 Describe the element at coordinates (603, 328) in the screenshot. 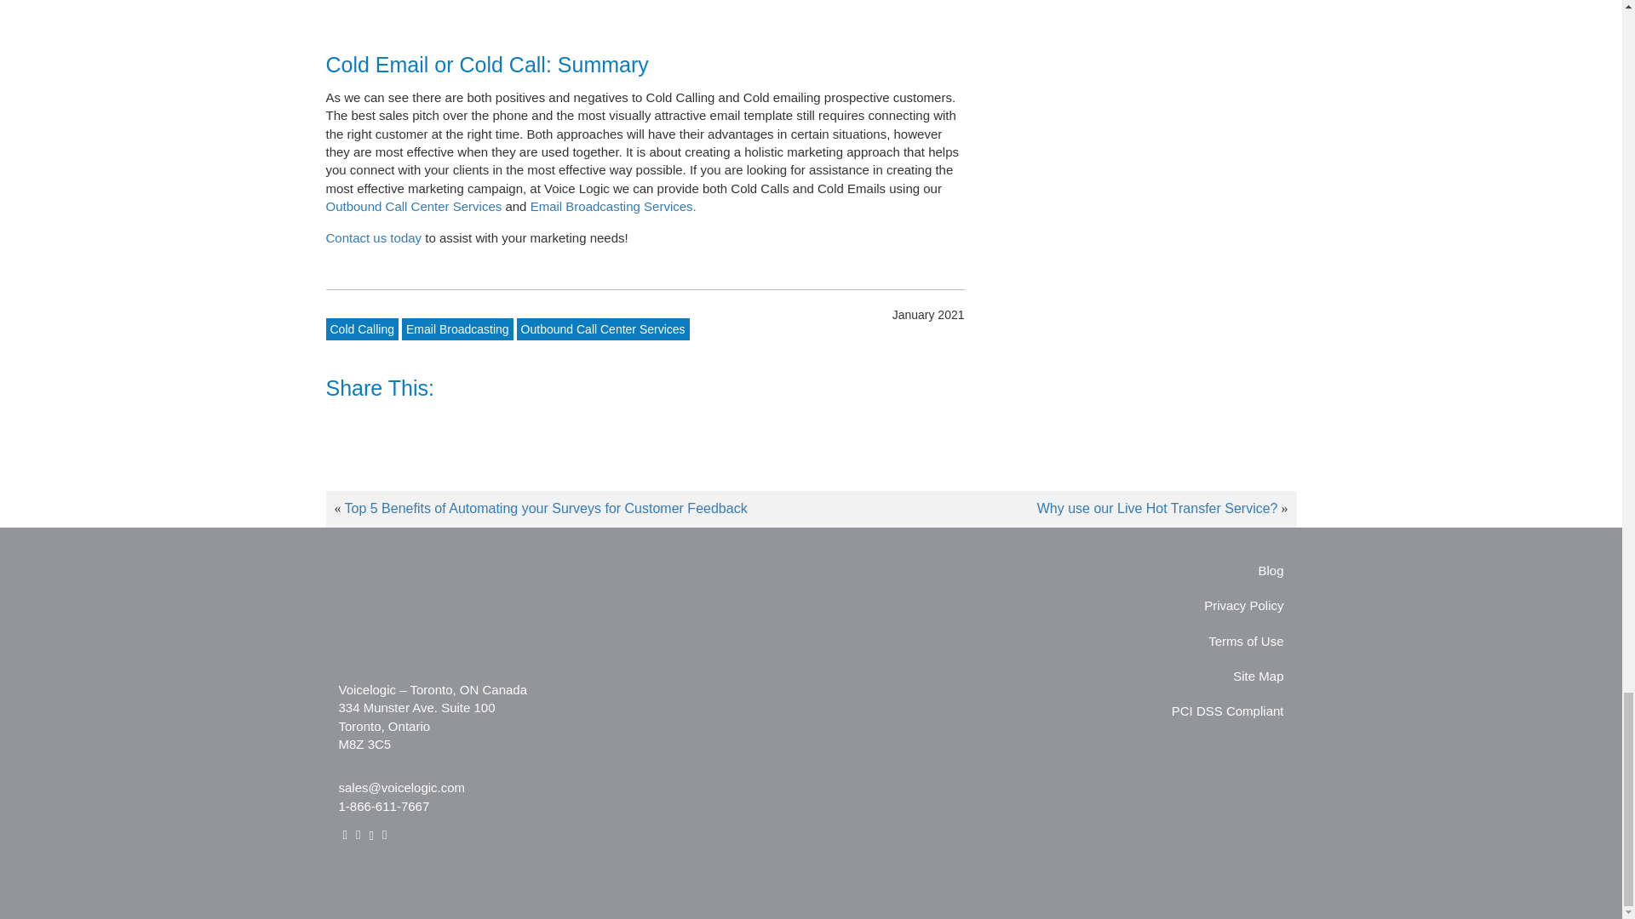

I see `Outbound Call Center Services` at that location.